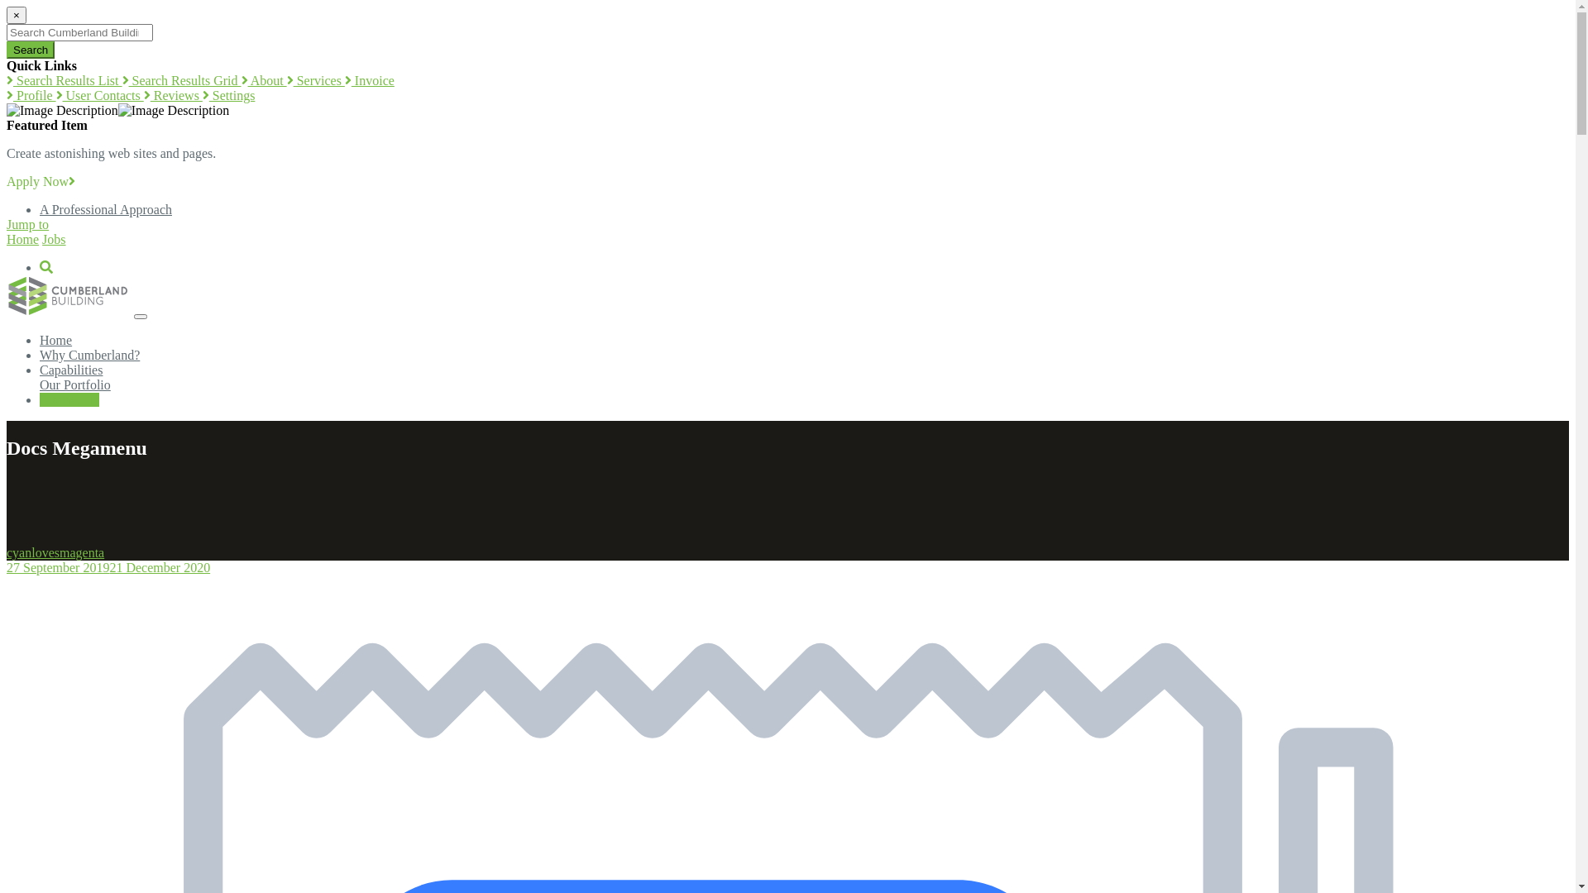 The image size is (1588, 893). Describe the element at coordinates (265, 81) in the screenshot. I see `About` at that location.